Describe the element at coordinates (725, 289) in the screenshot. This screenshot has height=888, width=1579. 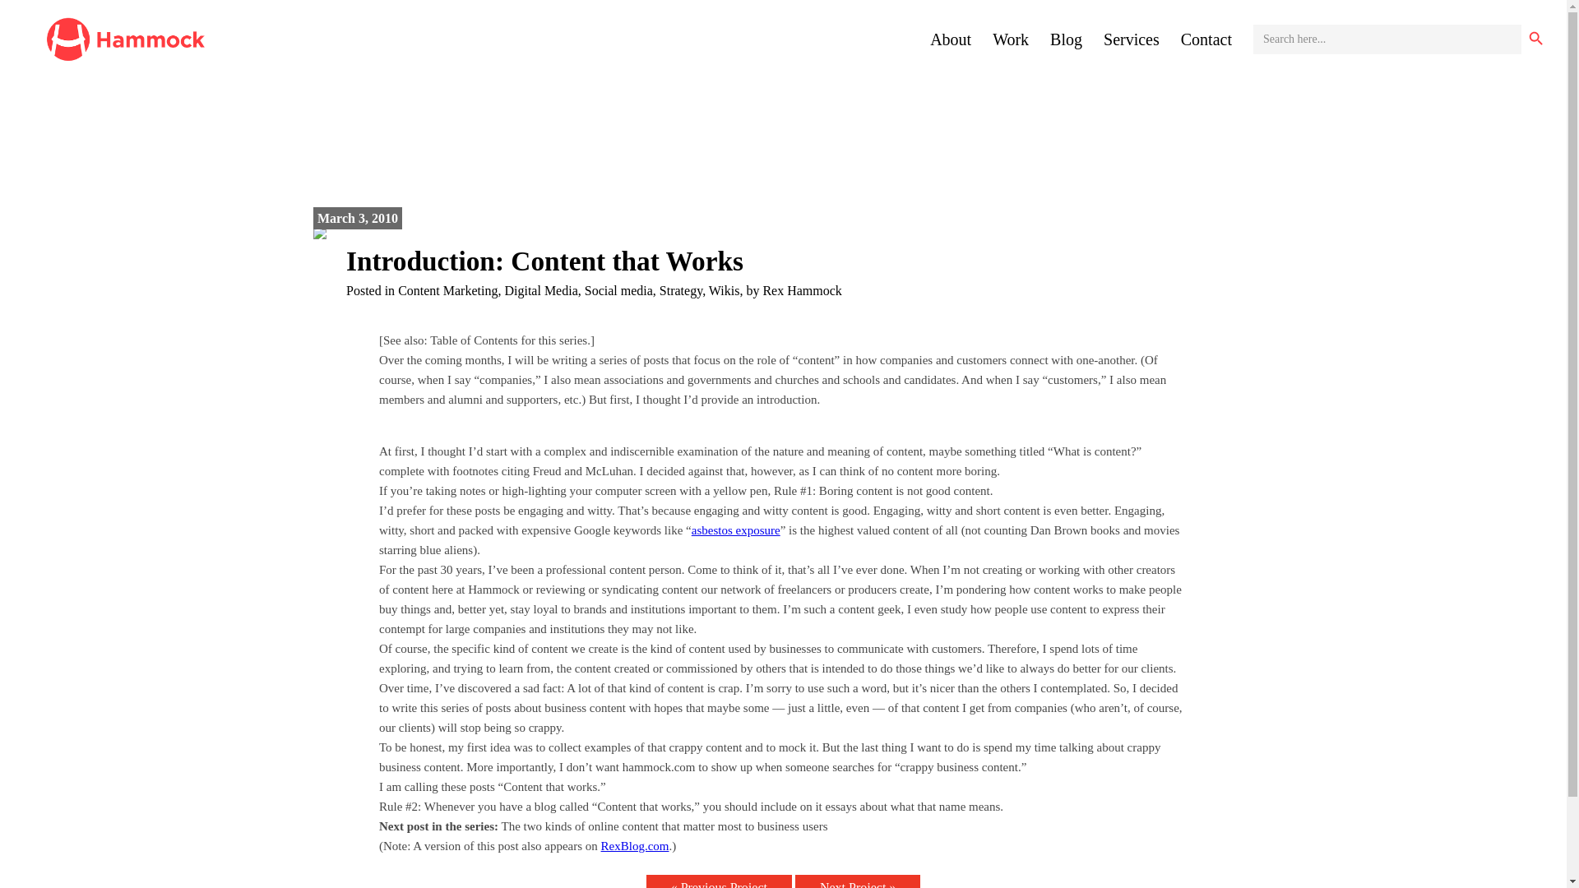
I see `Wikis` at that location.